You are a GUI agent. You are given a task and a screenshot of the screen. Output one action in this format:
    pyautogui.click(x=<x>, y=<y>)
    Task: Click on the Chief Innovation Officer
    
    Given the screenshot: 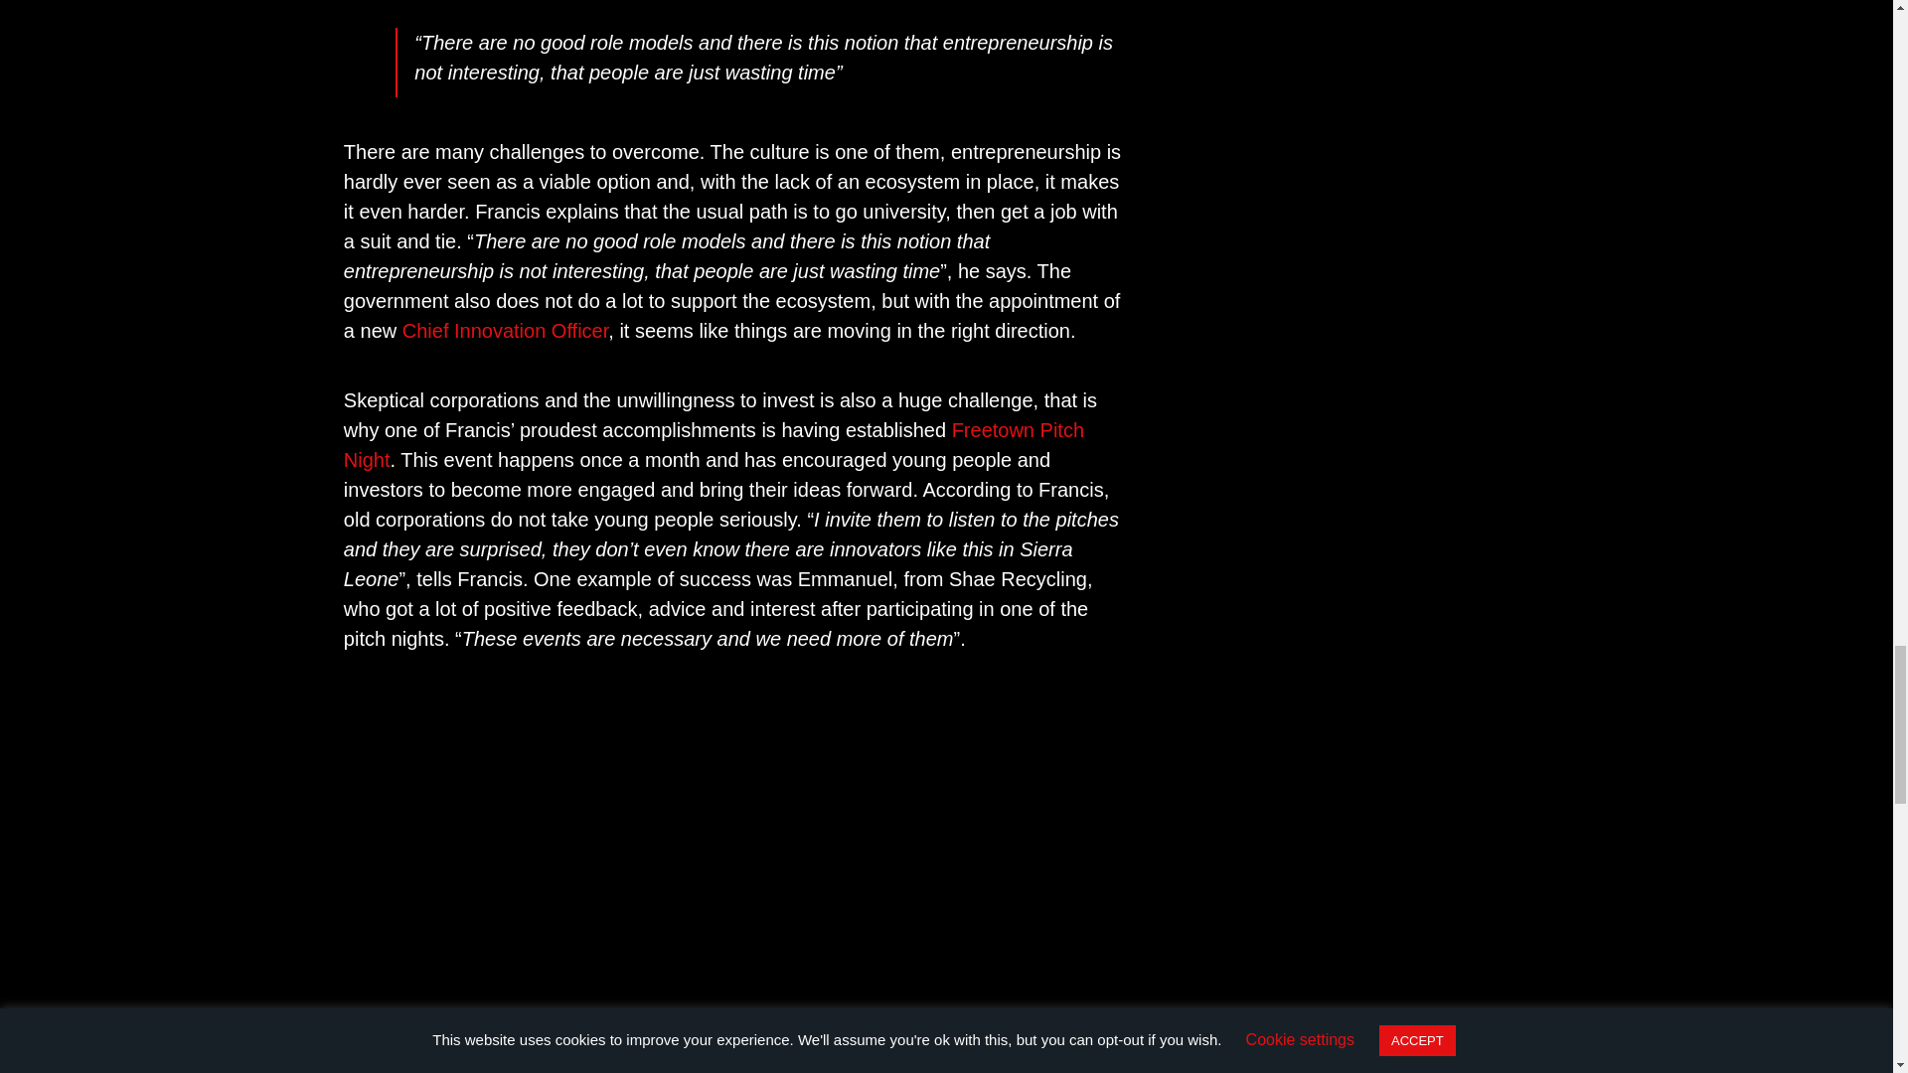 What is the action you would take?
    pyautogui.click(x=505, y=330)
    